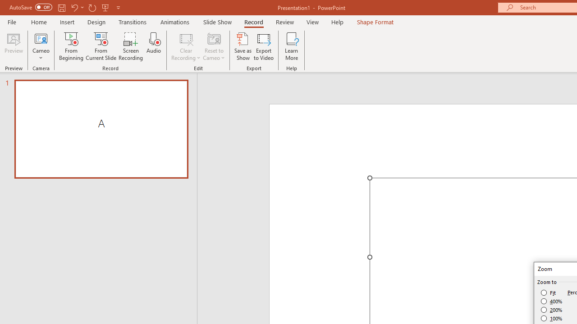  Describe the element at coordinates (186, 46) in the screenshot. I see `Clear Recording` at that location.